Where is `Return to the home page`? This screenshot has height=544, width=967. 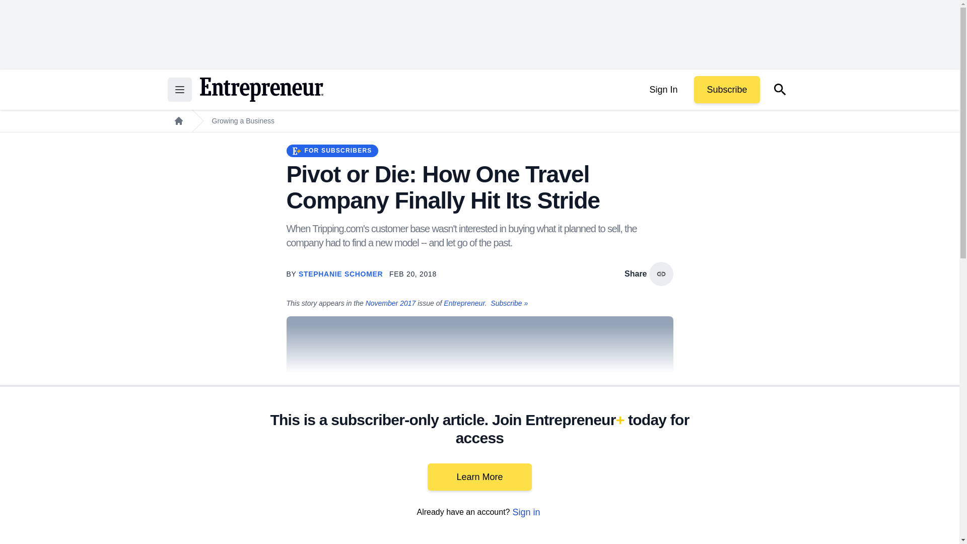 Return to the home page is located at coordinates (261, 90).